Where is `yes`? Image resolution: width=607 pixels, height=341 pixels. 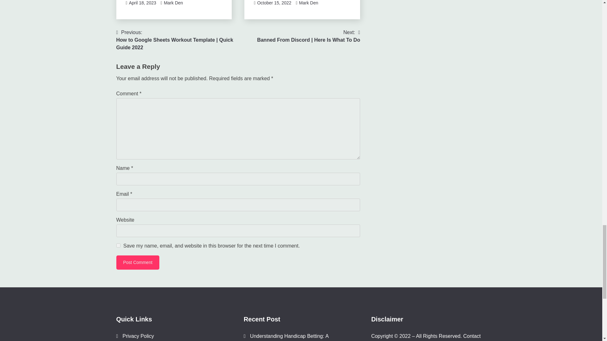
yes is located at coordinates (118, 245).